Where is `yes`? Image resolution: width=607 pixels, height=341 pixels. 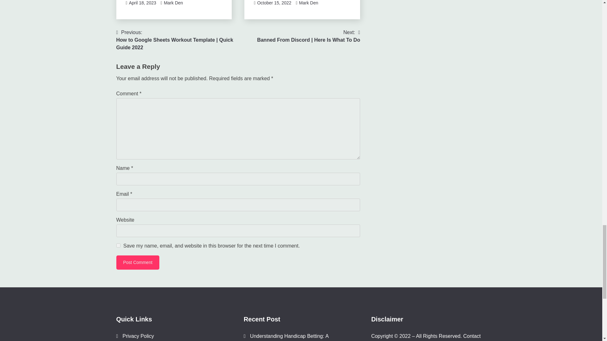
yes is located at coordinates (118, 245).